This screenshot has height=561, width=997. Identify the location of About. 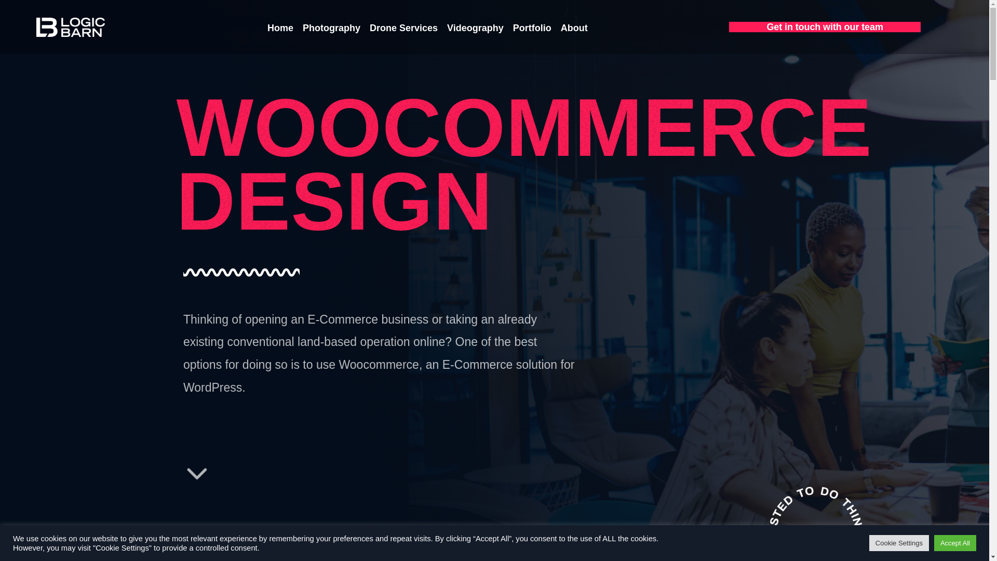
(574, 28).